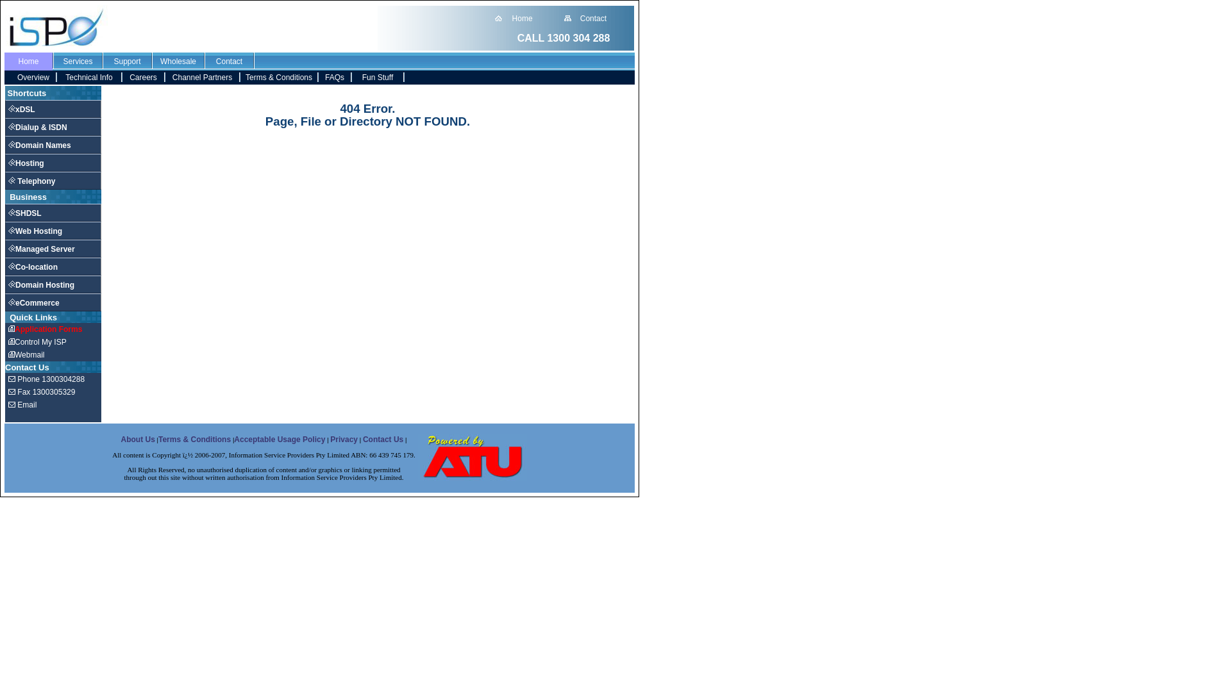  I want to click on  Phone 1300304288, so click(46, 379).